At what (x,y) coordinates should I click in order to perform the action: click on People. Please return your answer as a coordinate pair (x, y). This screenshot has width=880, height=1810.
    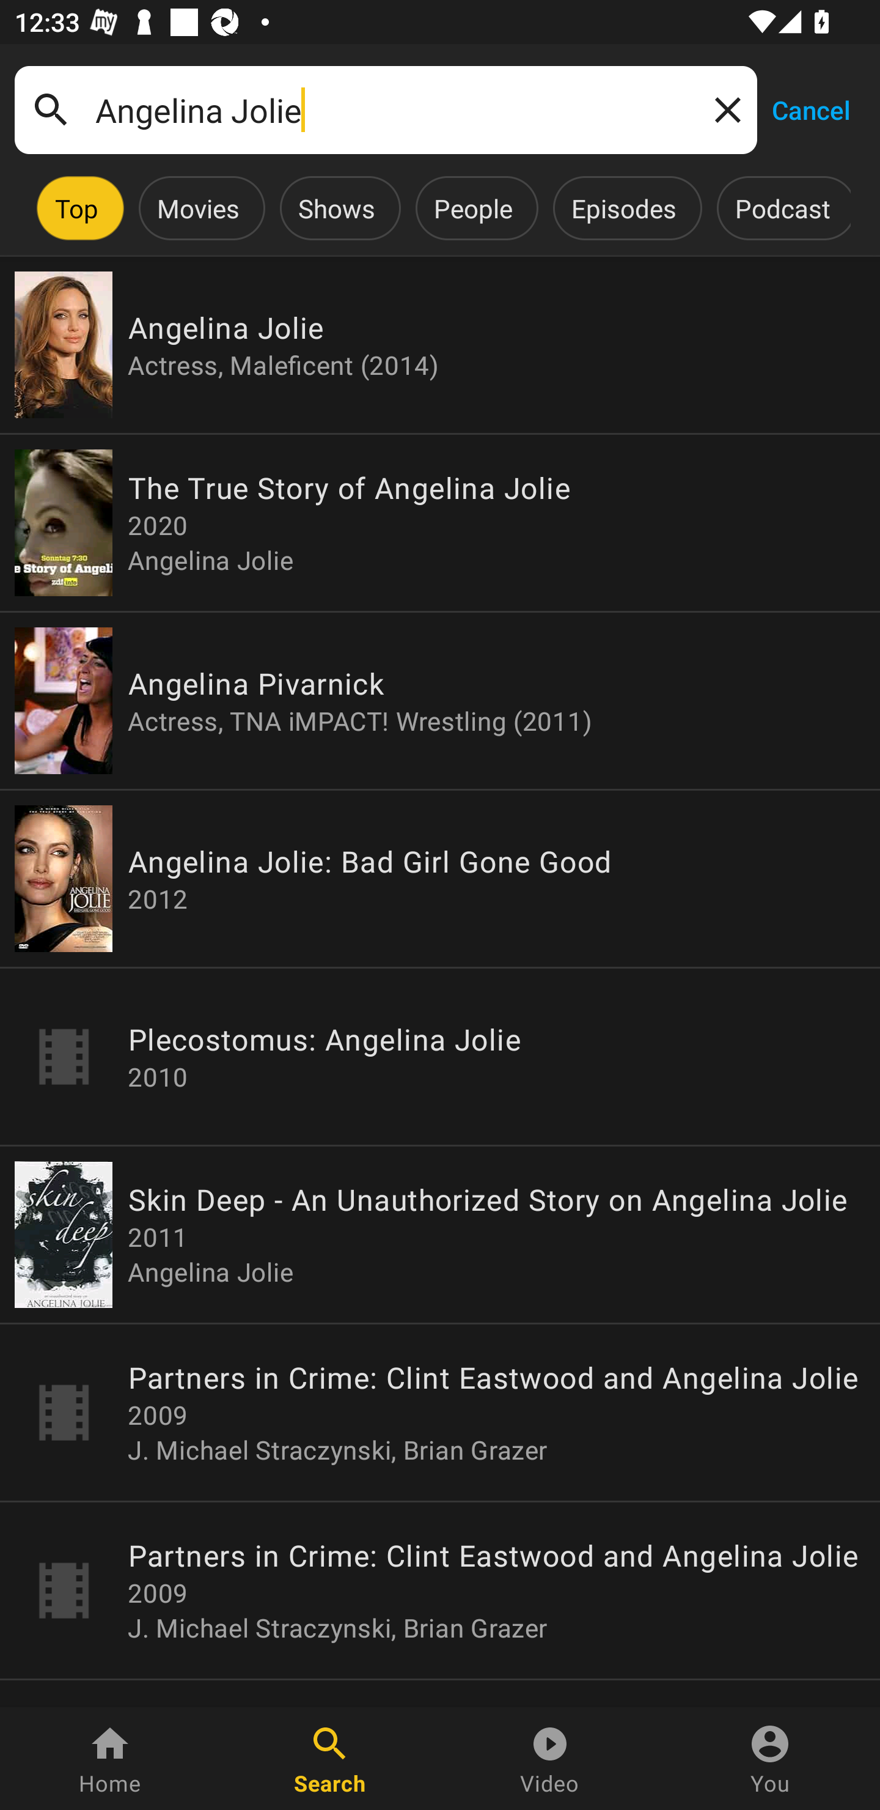
    Looking at the image, I should click on (473, 208).